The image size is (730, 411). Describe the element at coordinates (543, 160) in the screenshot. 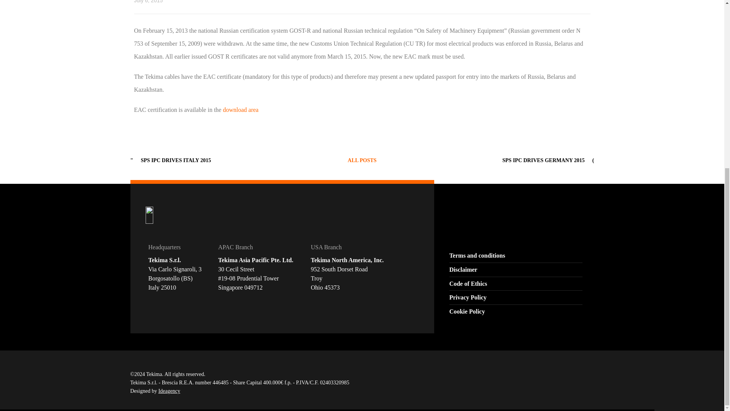

I see `SPS IPC Drives Germany 2015` at that location.